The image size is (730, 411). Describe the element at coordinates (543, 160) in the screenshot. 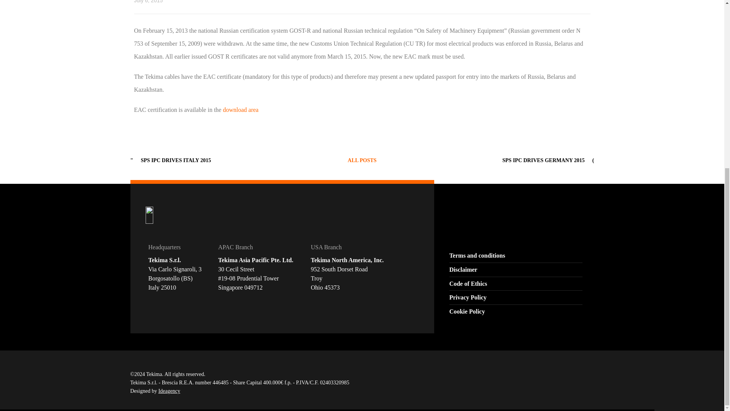

I see `SPS IPC Drives Germany 2015` at that location.